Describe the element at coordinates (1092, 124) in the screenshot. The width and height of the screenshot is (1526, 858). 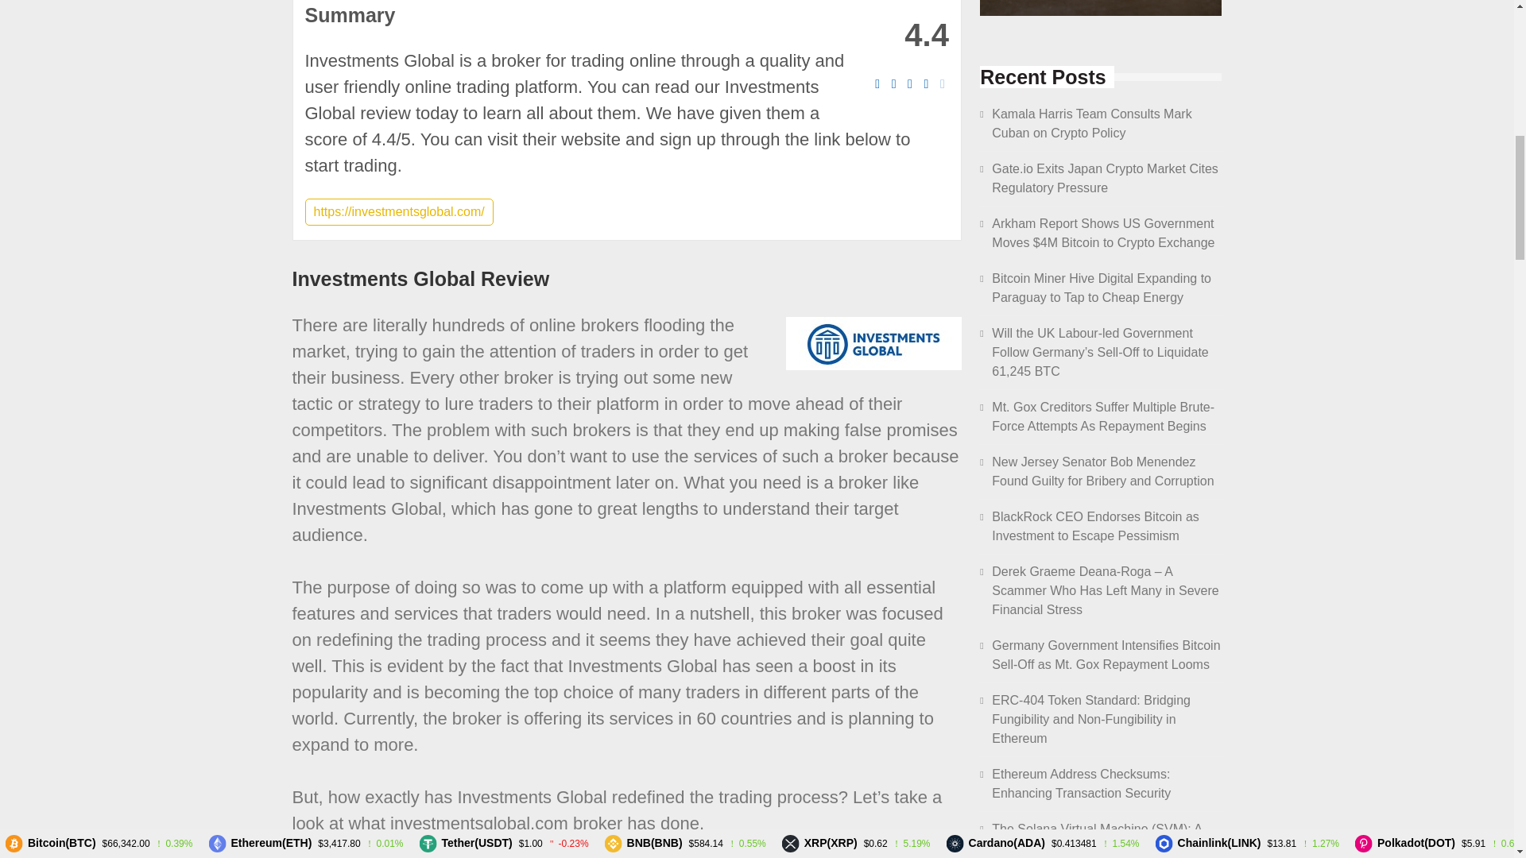
I see `Kamala Harris Team Consults Mark Cuban on Crypto Policy` at that location.